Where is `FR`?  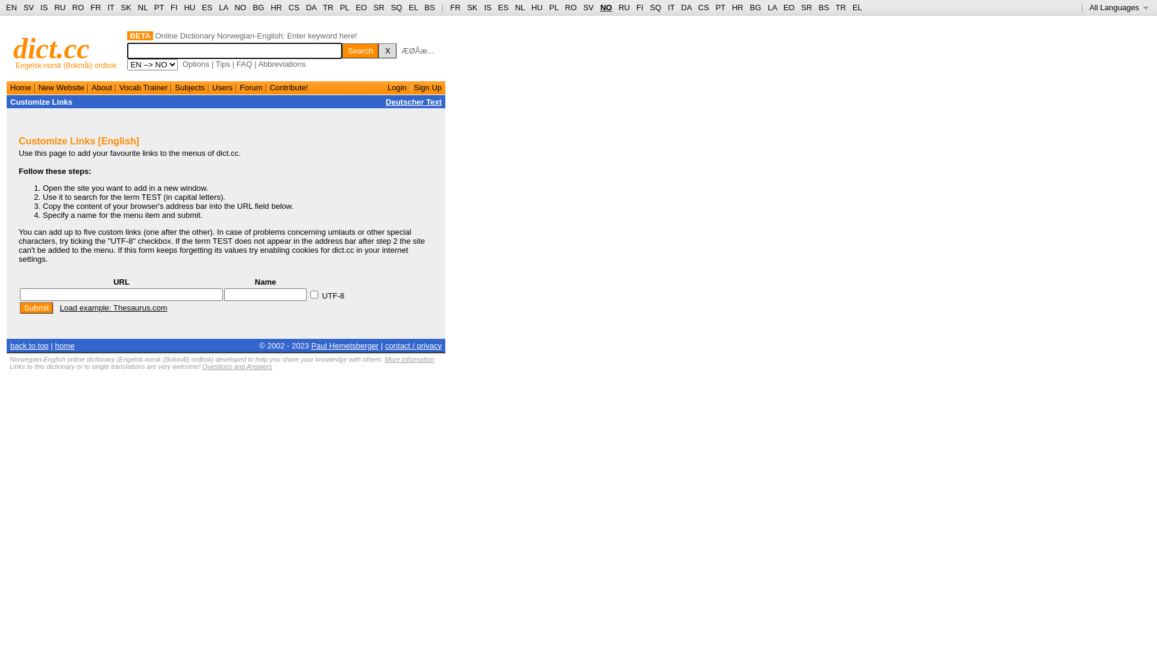 FR is located at coordinates (456, 7).